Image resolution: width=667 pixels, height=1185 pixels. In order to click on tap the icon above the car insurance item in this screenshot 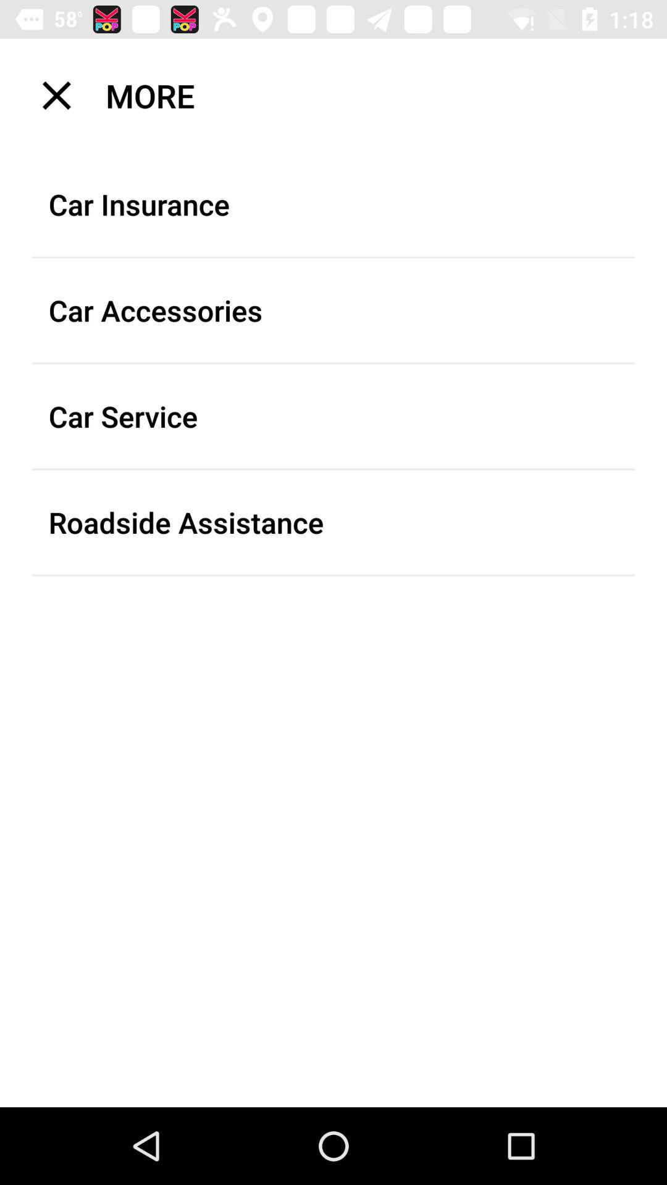, I will do `click(342, 95)`.